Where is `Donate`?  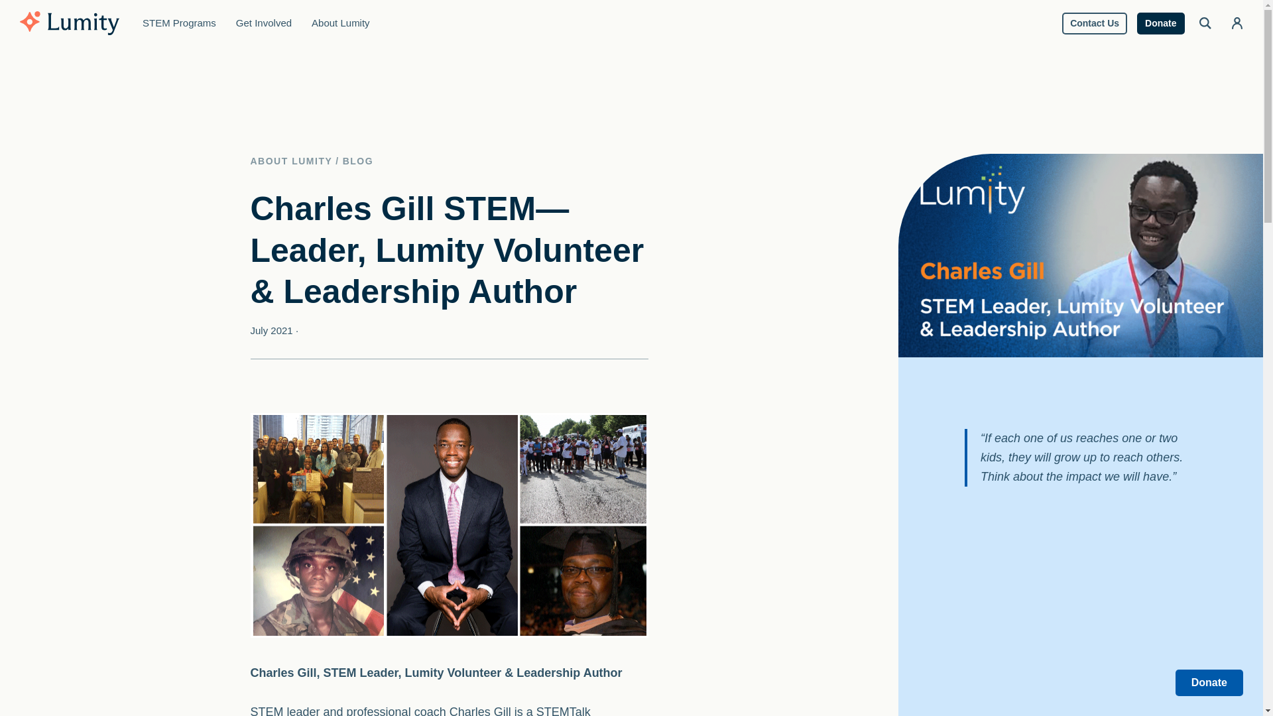 Donate is located at coordinates (1160, 23).